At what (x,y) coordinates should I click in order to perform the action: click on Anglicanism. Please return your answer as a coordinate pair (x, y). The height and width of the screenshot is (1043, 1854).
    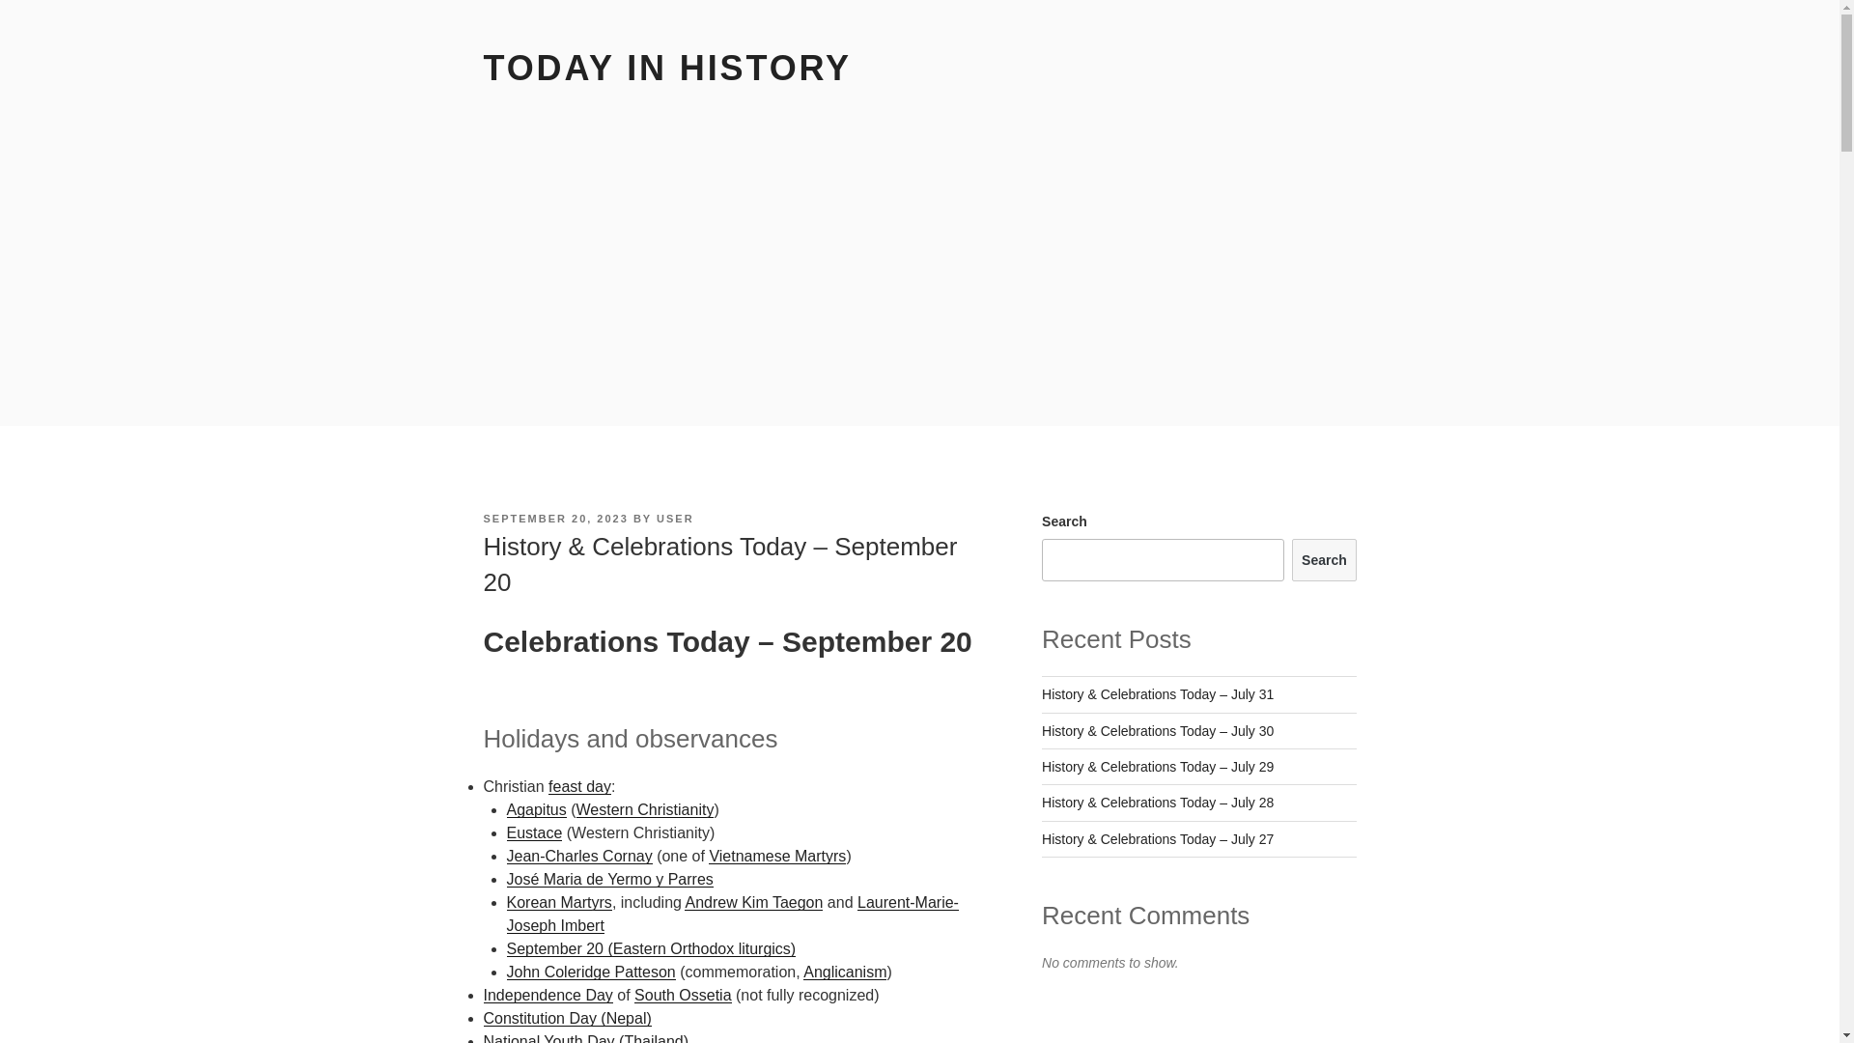
    Looking at the image, I should click on (844, 972).